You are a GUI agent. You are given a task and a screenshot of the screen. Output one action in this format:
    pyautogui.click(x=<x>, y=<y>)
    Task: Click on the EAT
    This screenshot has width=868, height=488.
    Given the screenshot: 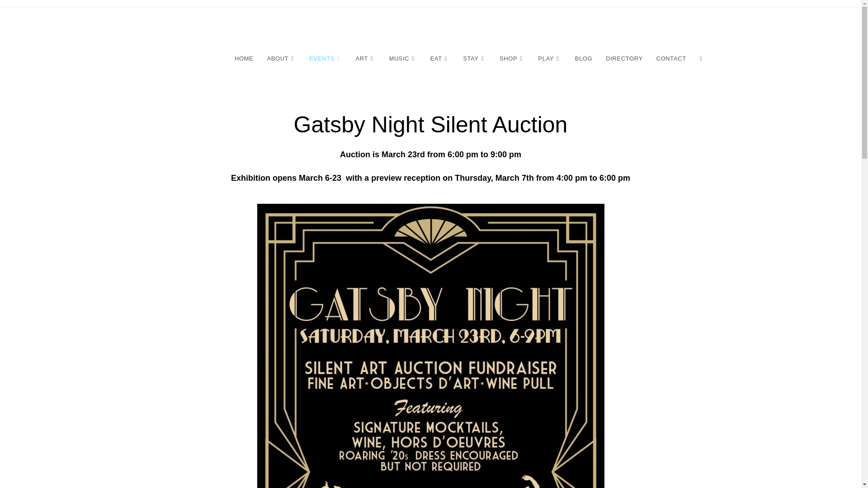 What is the action you would take?
    pyautogui.click(x=439, y=59)
    